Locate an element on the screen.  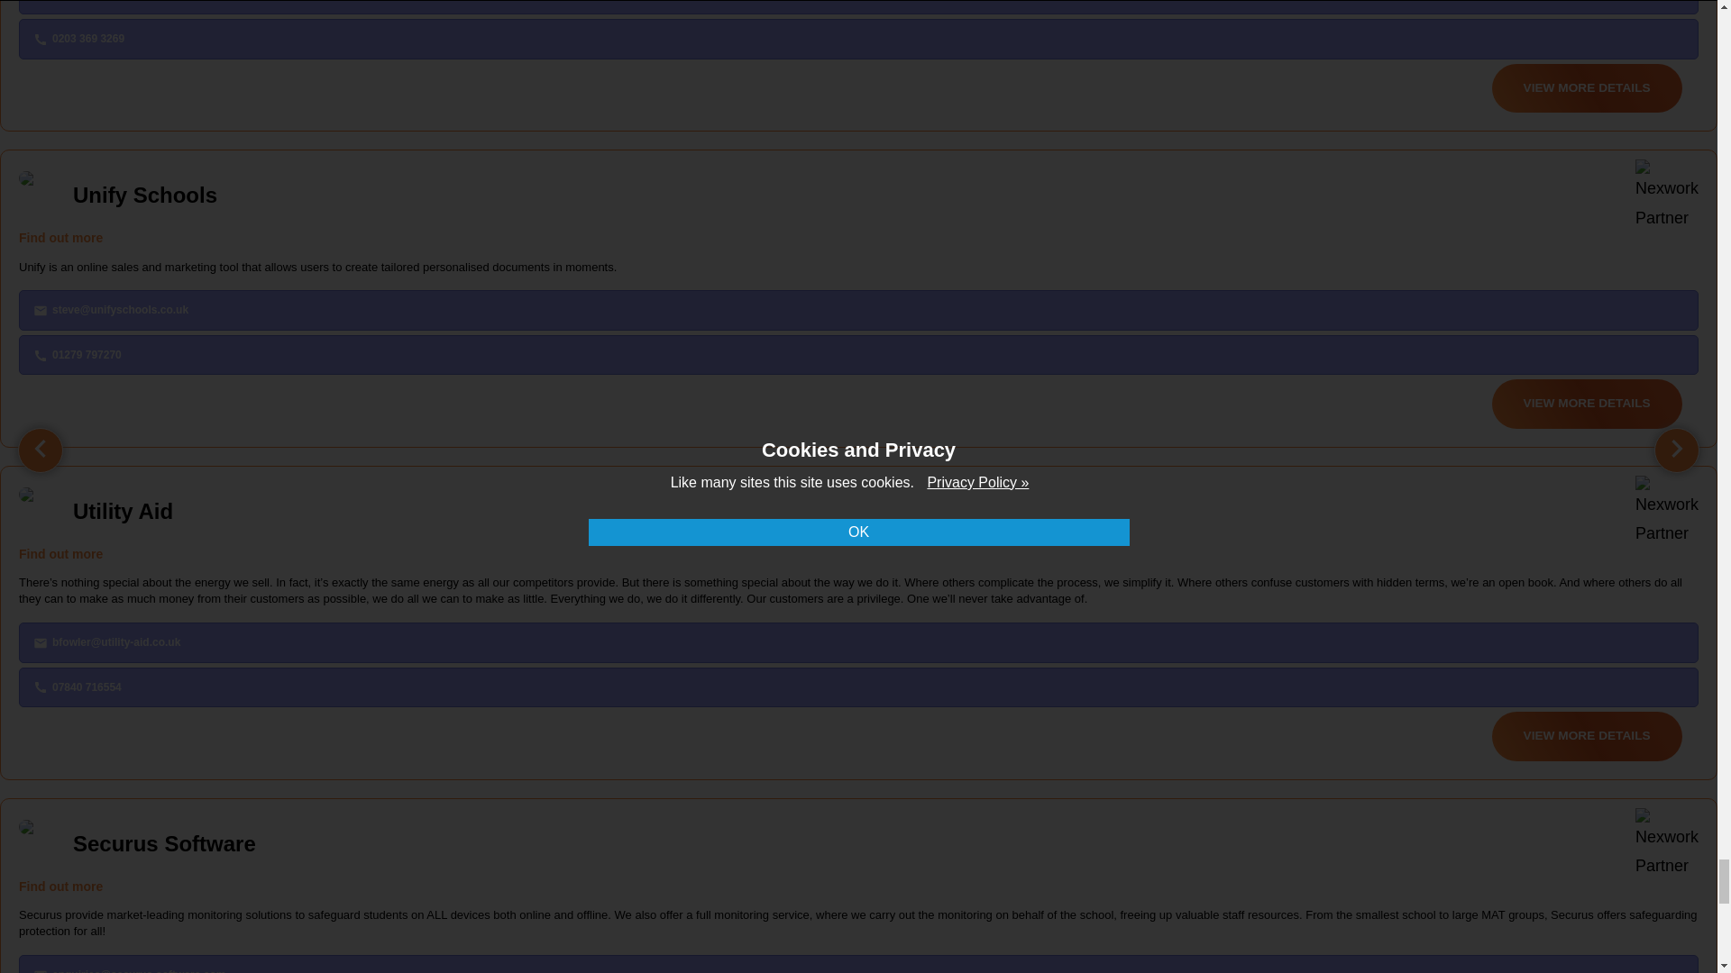
call is located at coordinates (40, 687).